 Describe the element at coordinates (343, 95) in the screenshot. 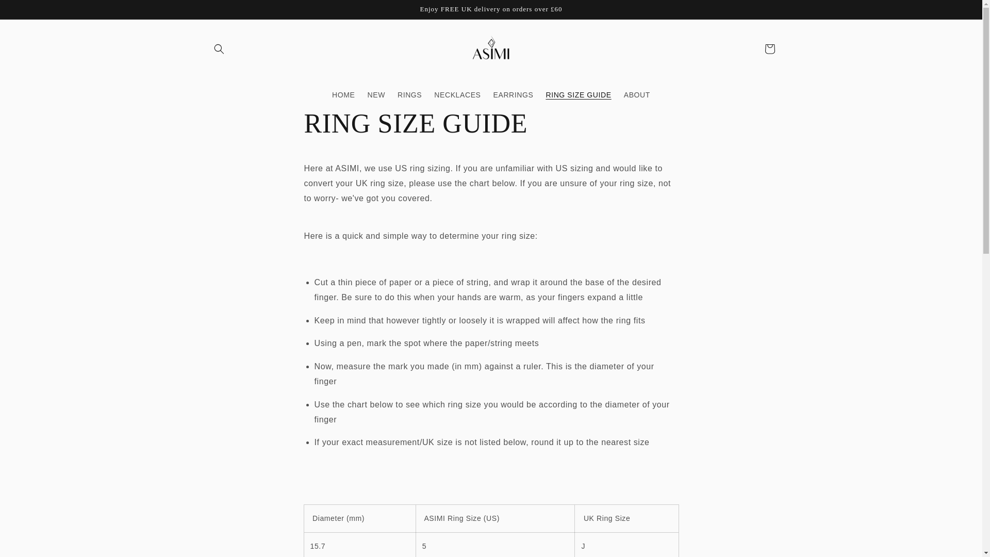

I see `HOME` at that location.